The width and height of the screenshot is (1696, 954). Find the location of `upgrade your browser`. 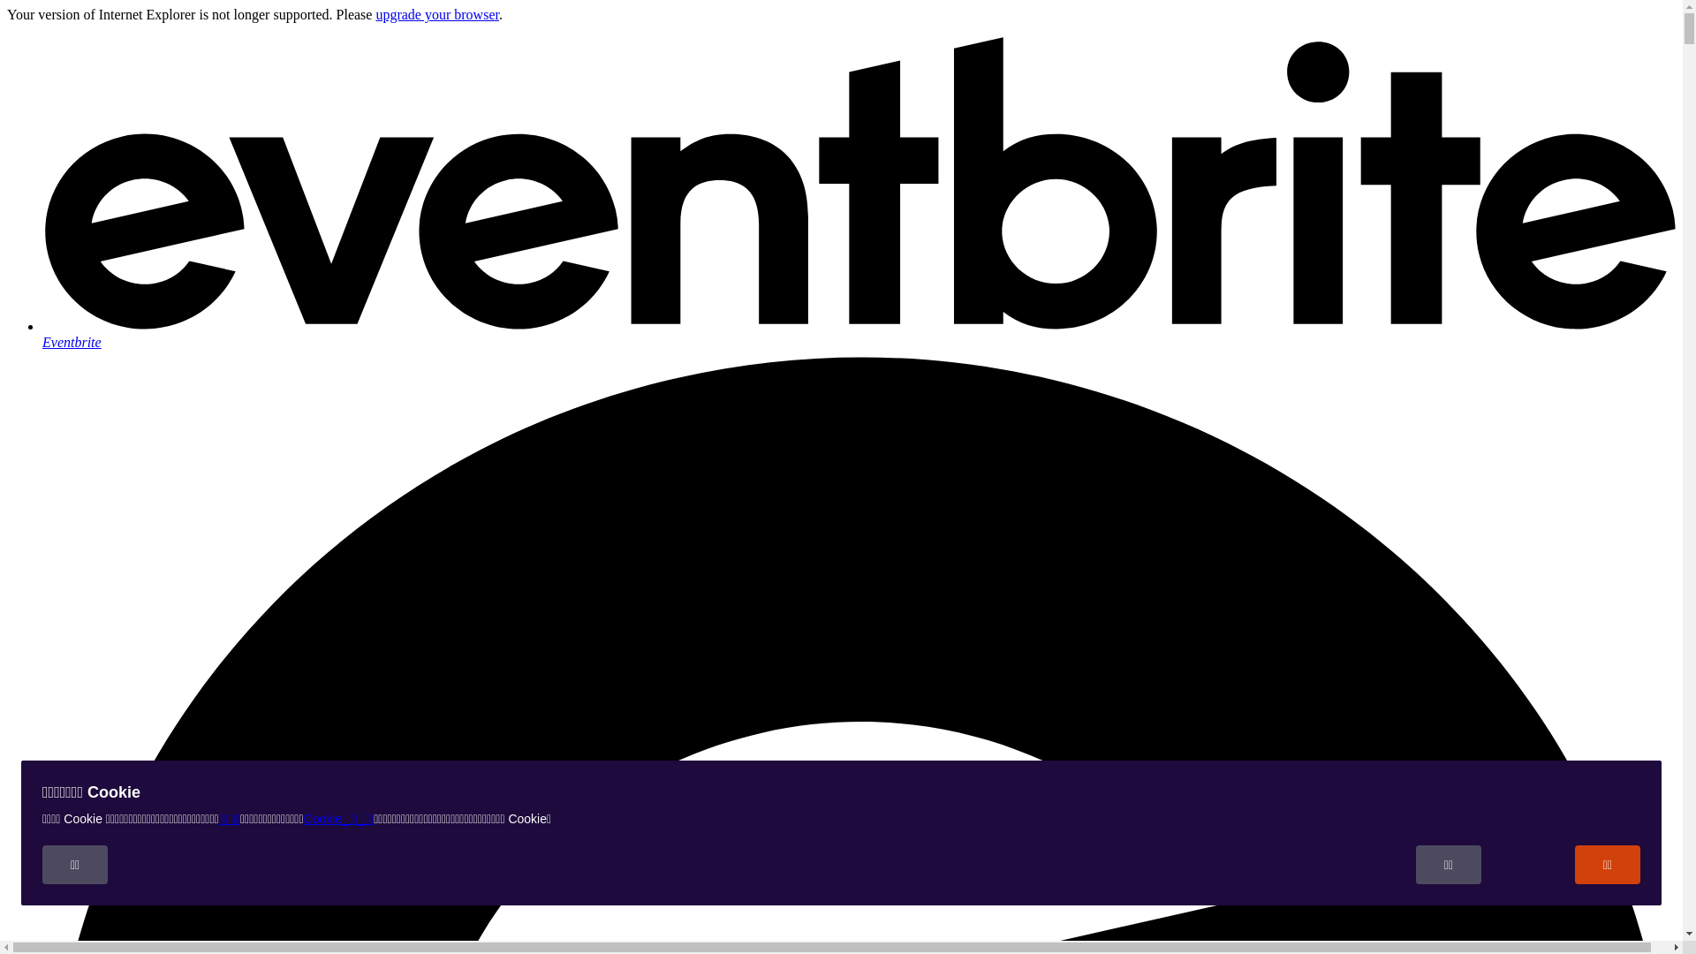

upgrade your browser is located at coordinates (437, 14).